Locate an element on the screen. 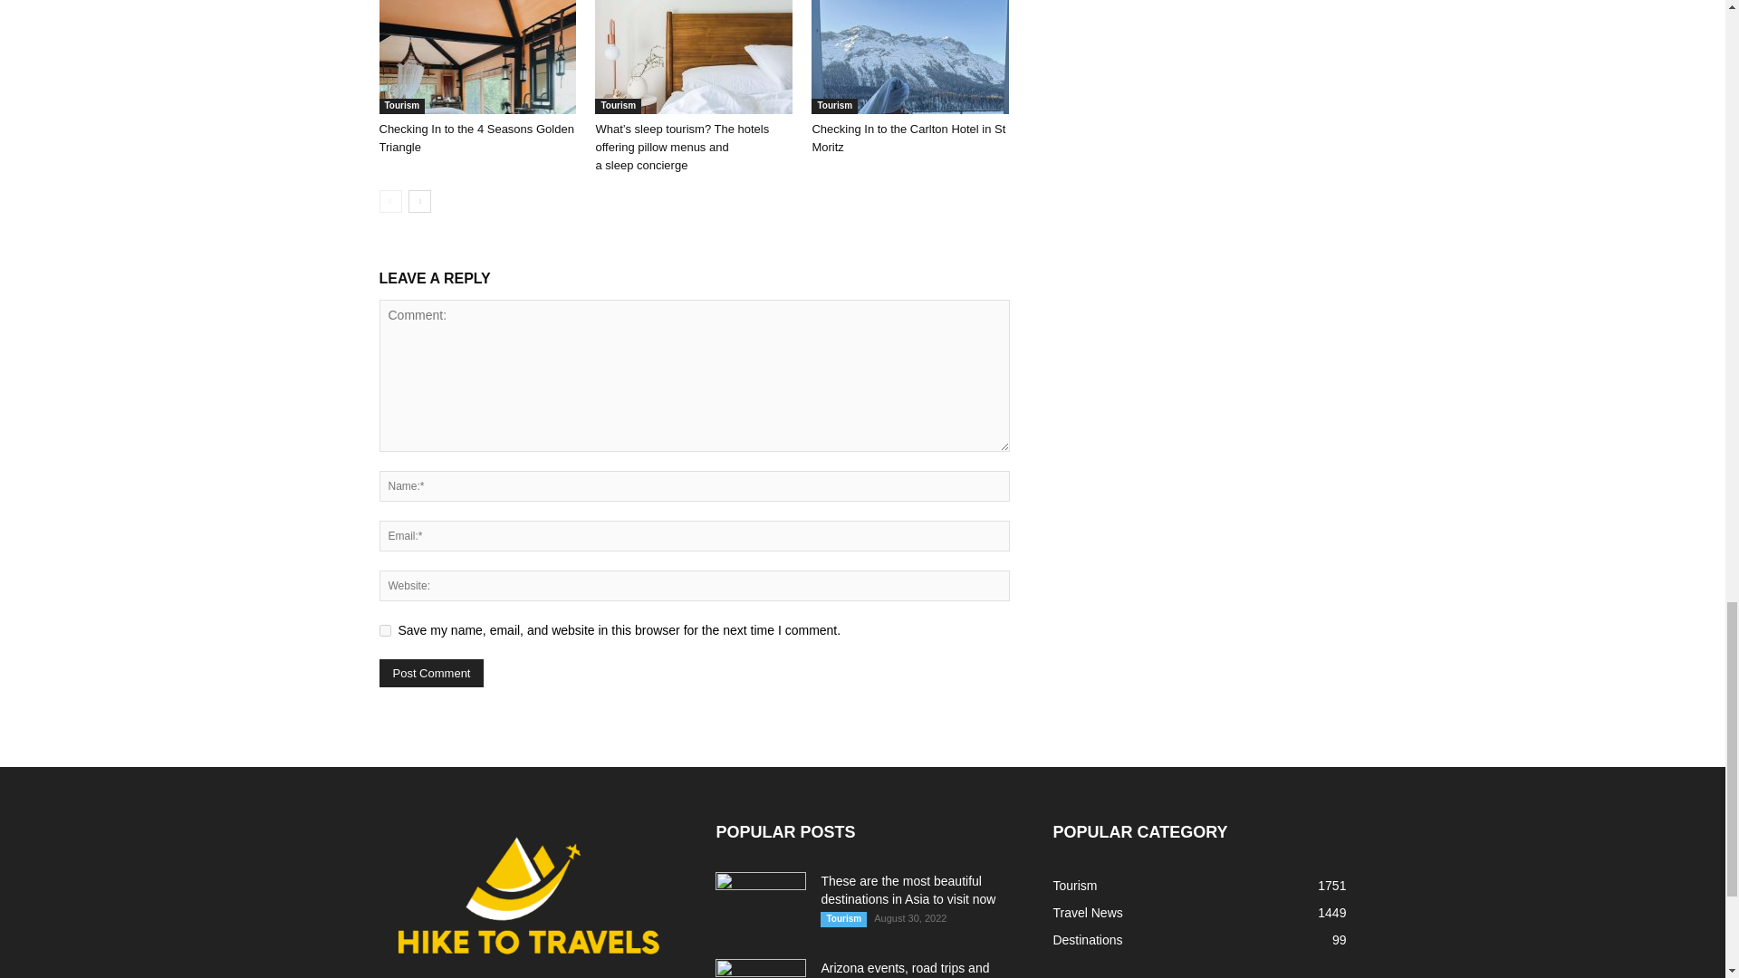 The height and width of the screenshot is (978, 1739). Post Comment is located at coordinates (431, 673).